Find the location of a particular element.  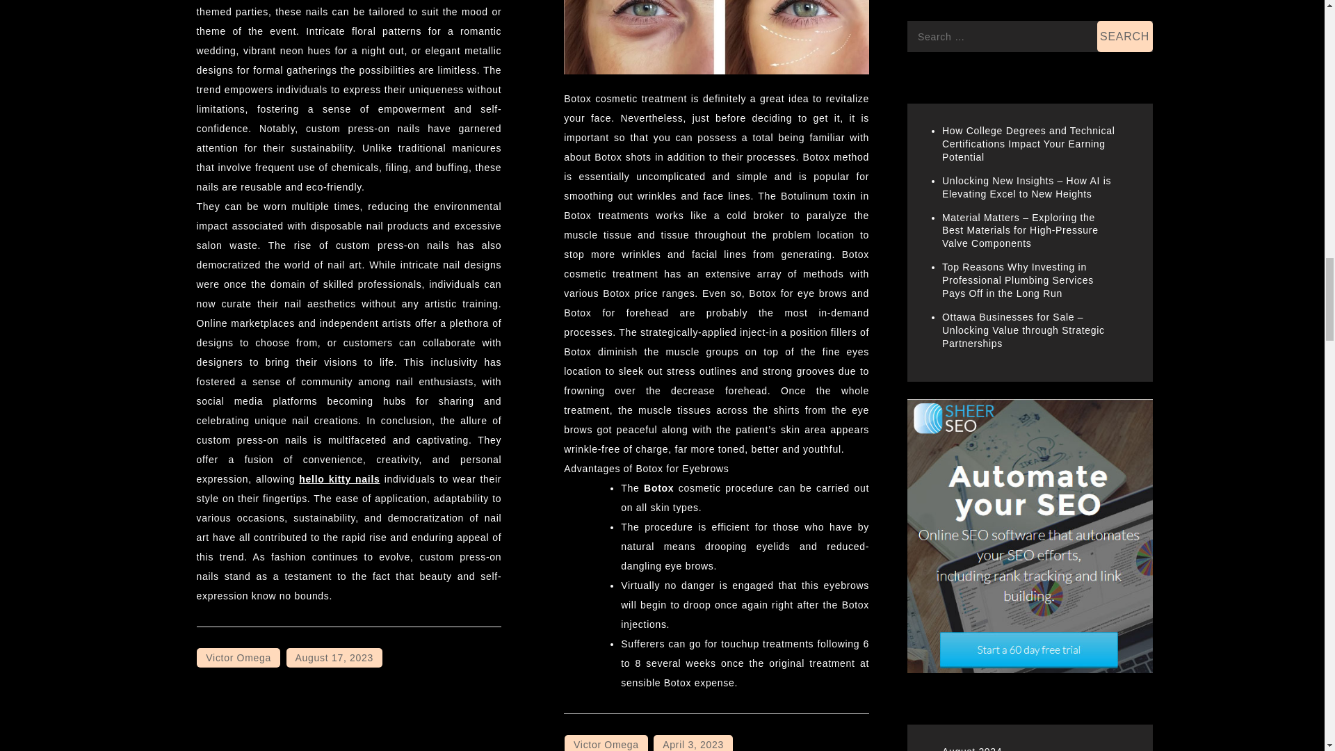

Victor Omega is located at coordinates (238, 658).